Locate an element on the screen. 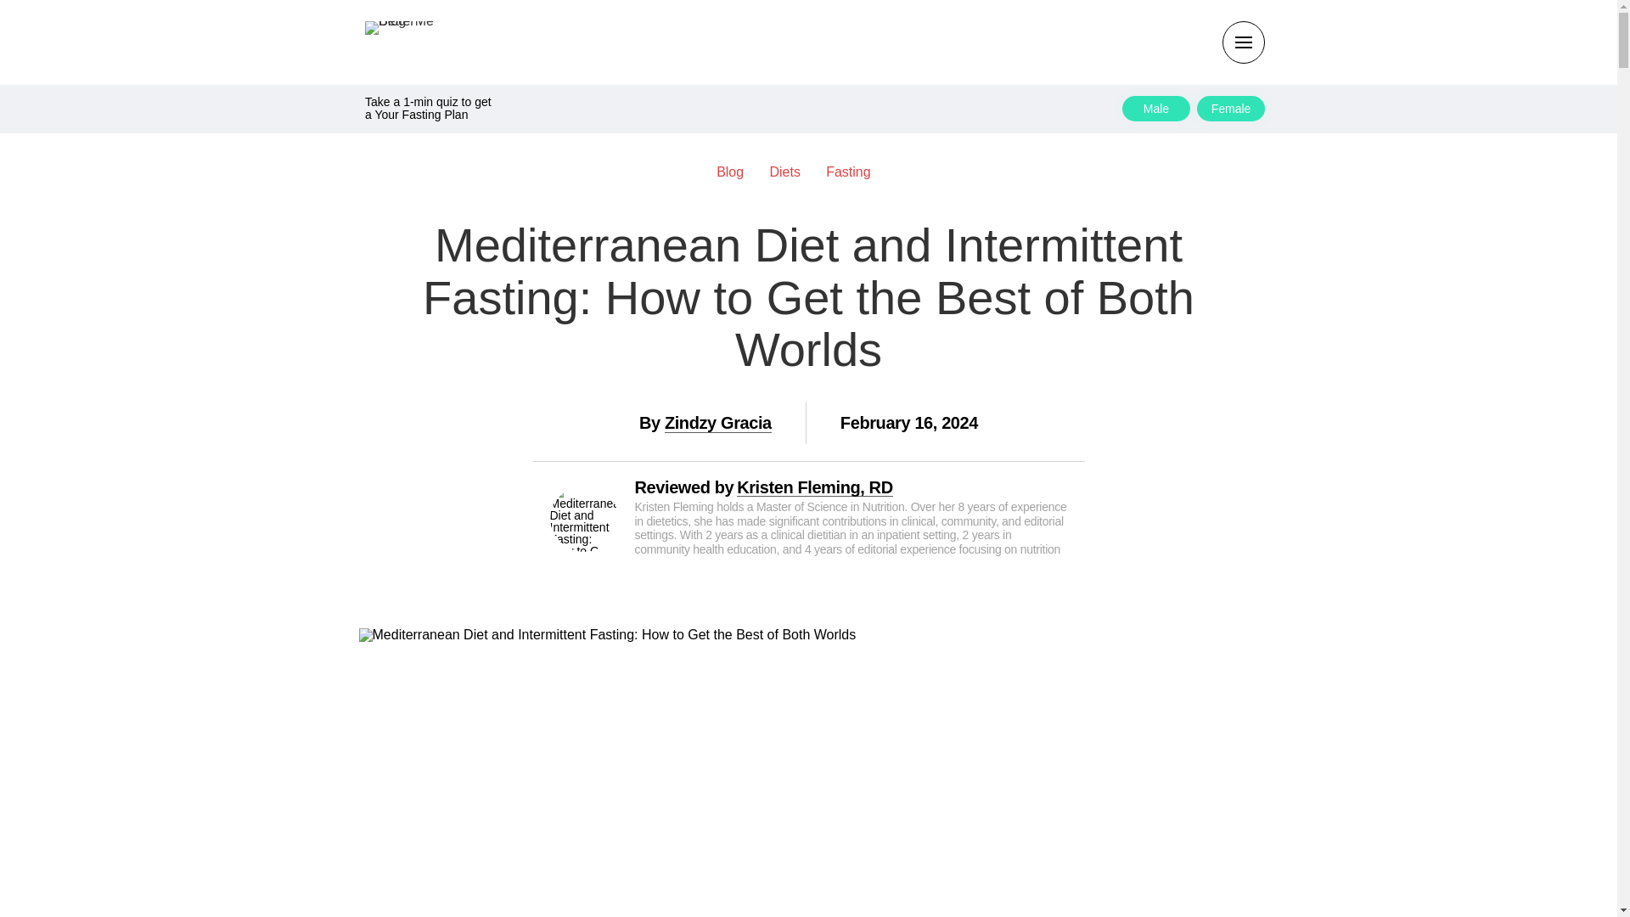  Fasting is located at coordinates (857, 172).